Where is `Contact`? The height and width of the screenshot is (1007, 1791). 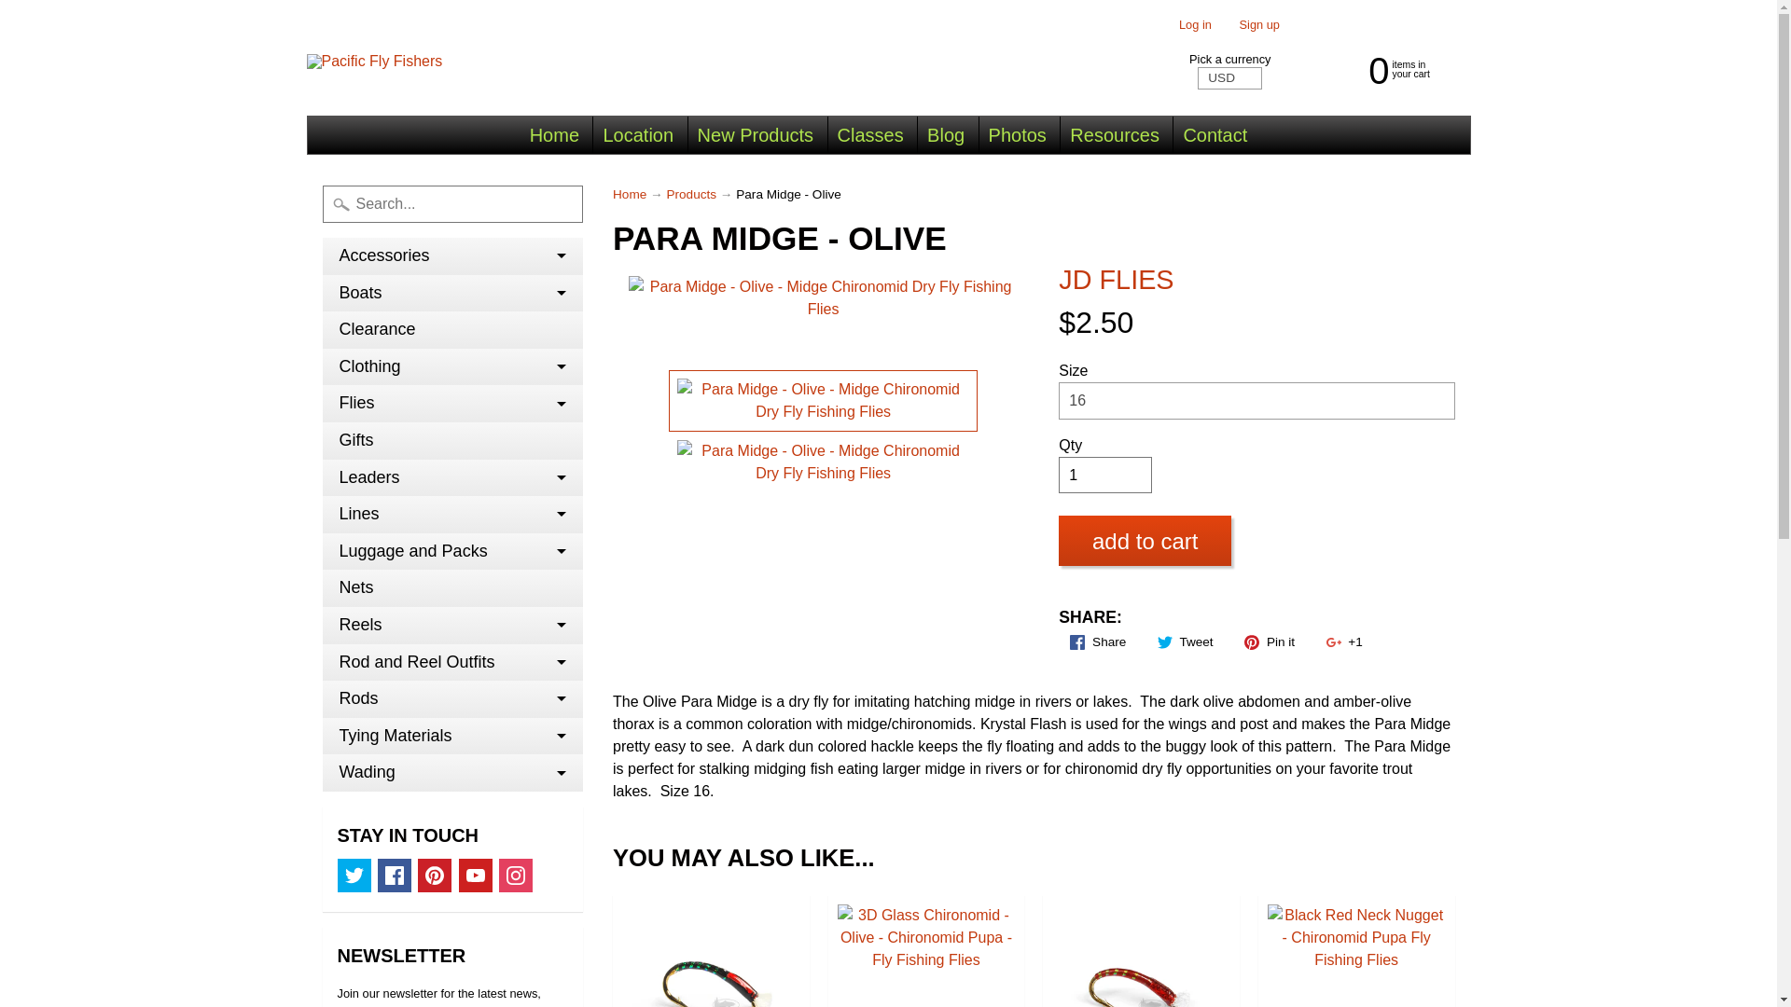
Contact is located at coordinates (1215, 135).